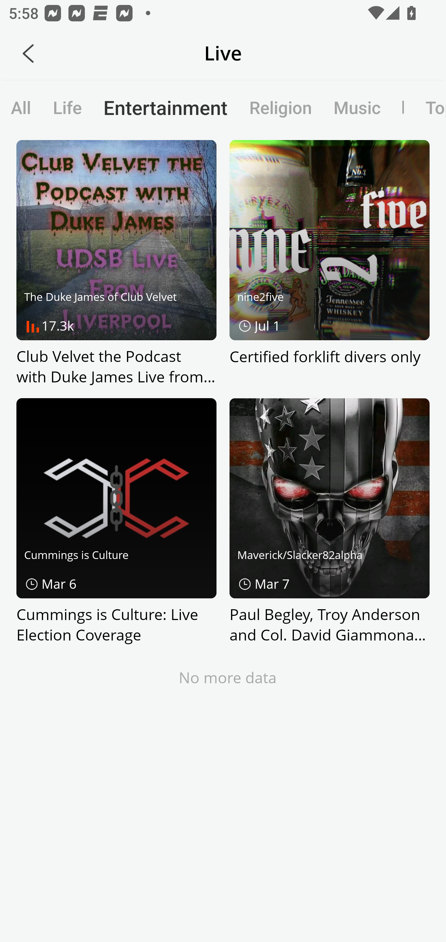 This screenshot has width=446, height=942. What do you see at coordinates (330, 263) in the screenshot?
I see `nine2five Jul 1 Certified forklift divers only` at bounding box center [330, 263].